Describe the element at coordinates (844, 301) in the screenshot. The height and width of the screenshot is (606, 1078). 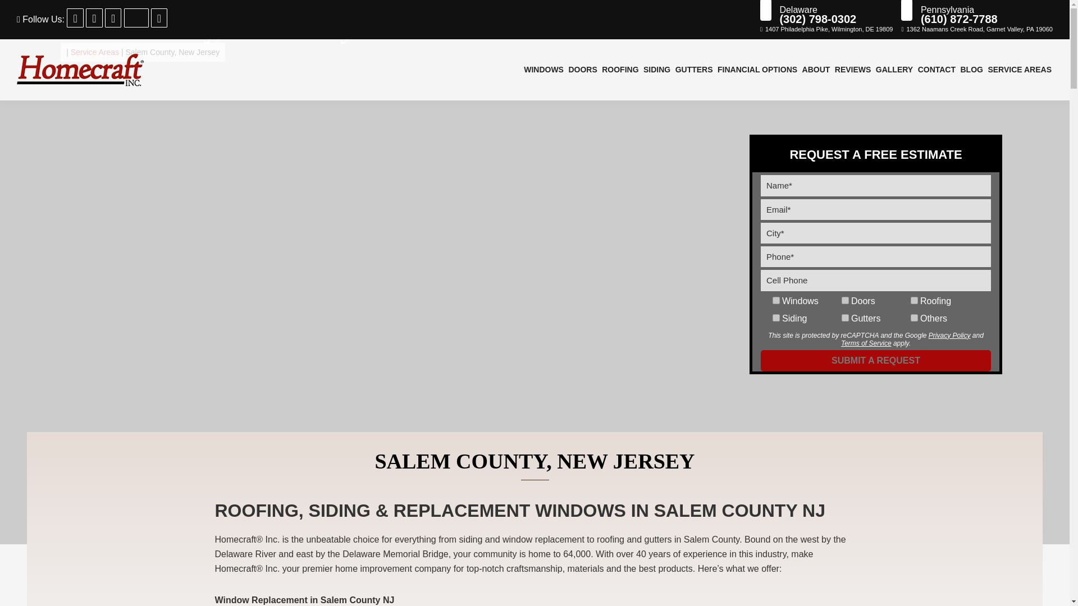
I see `Doors` at that location.